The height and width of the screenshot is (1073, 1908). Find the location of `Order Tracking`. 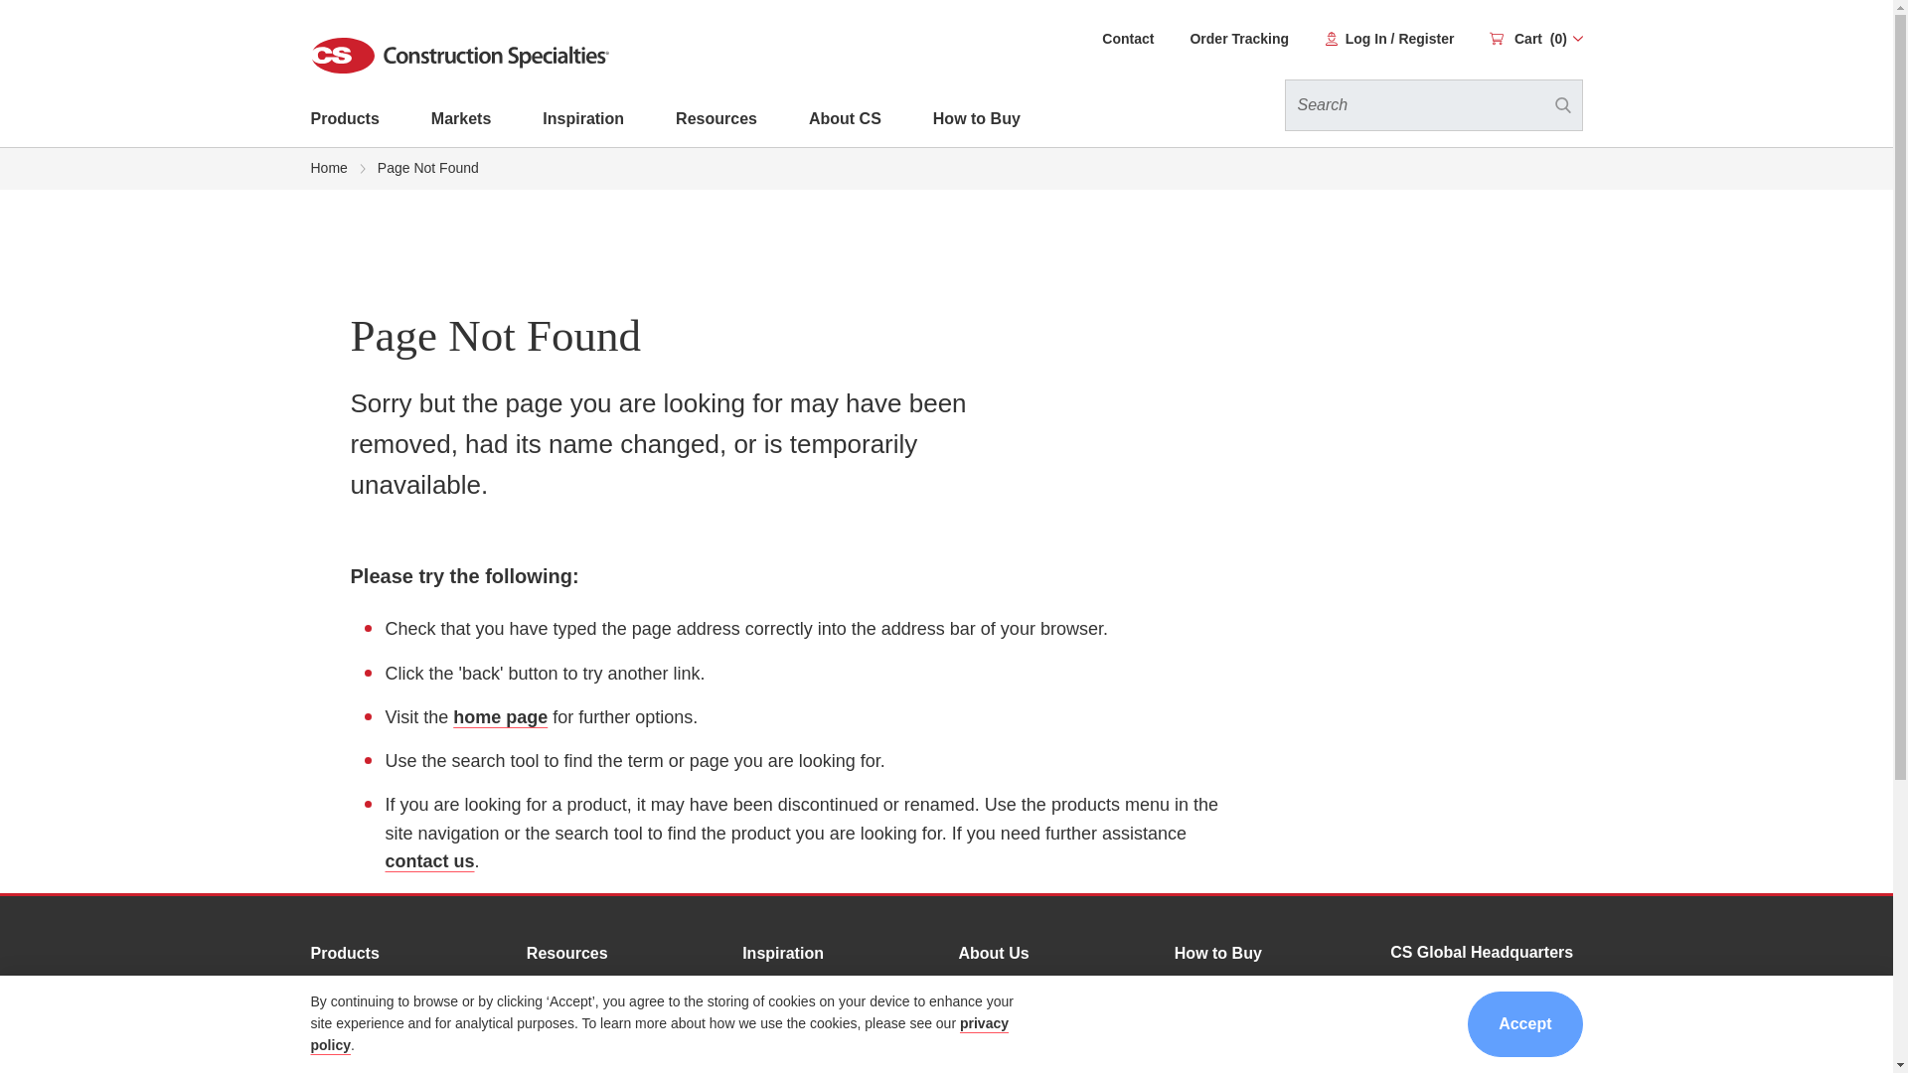

Order Tracking is located at coordinates (1238, 40).